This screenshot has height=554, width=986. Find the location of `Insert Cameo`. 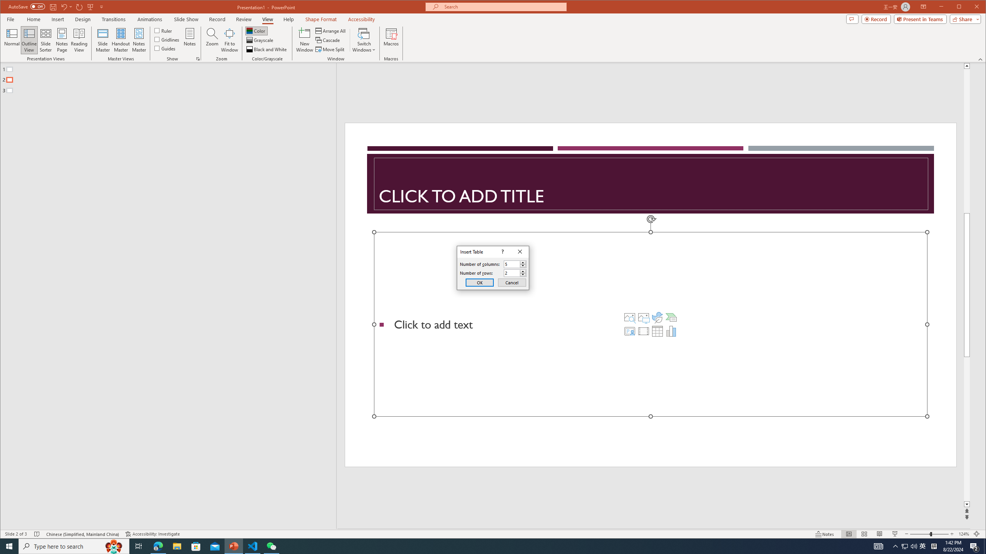

Insert Cameo is located at coordinates (629, 331).